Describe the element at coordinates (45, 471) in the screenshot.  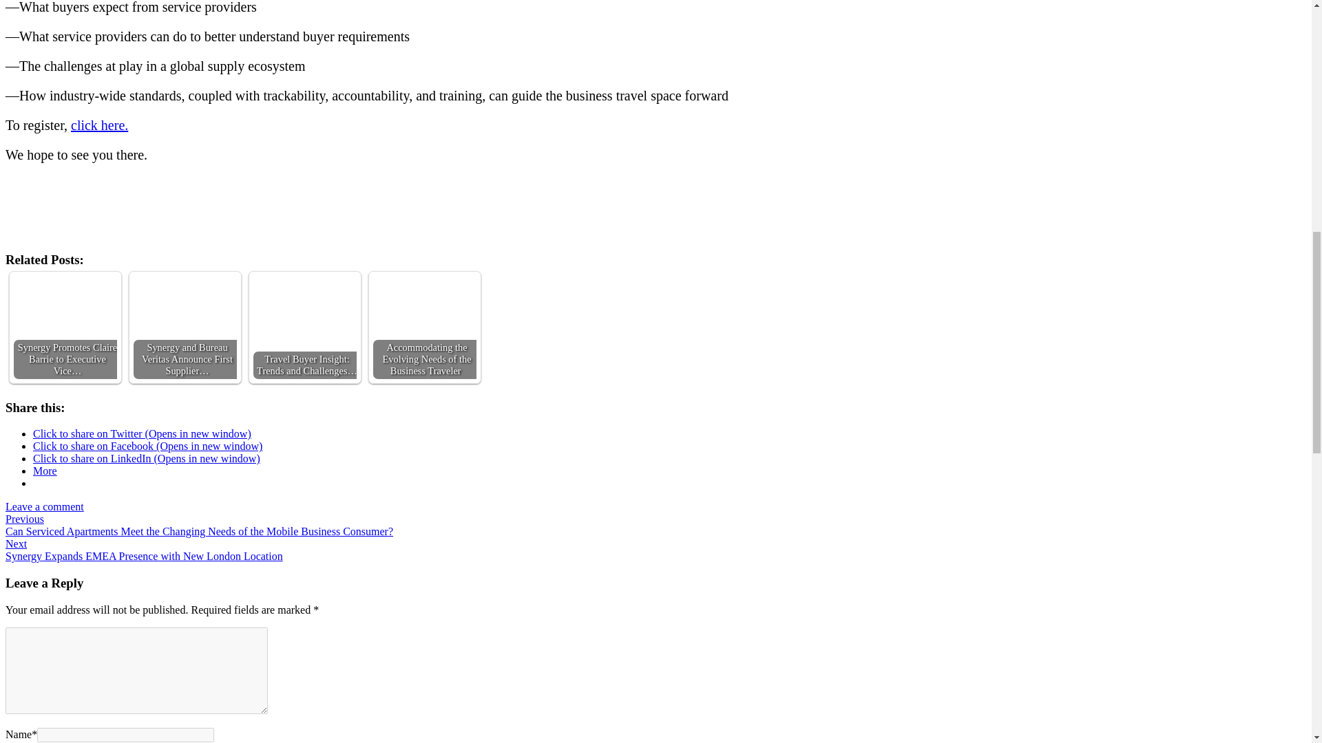
I see `More` at that location.